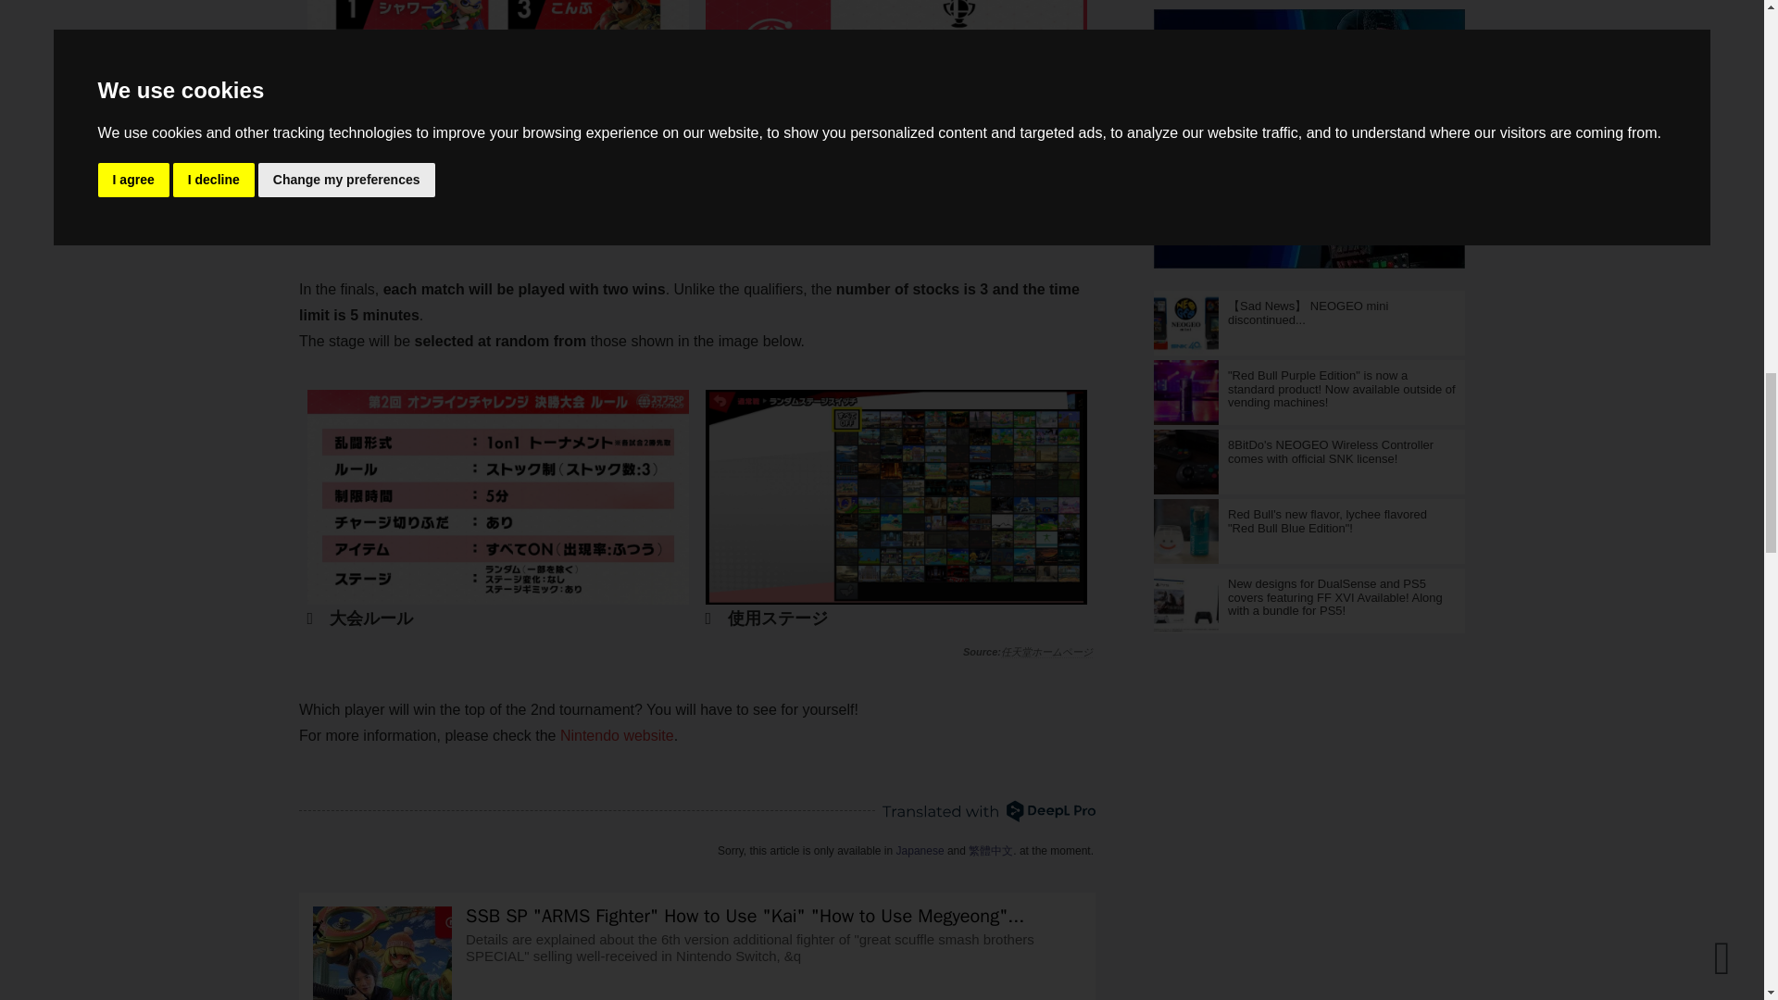  What do you see at coordinates (920, 850) in the screenshot?
I see `Japanese` at bounding box center [920, 850].